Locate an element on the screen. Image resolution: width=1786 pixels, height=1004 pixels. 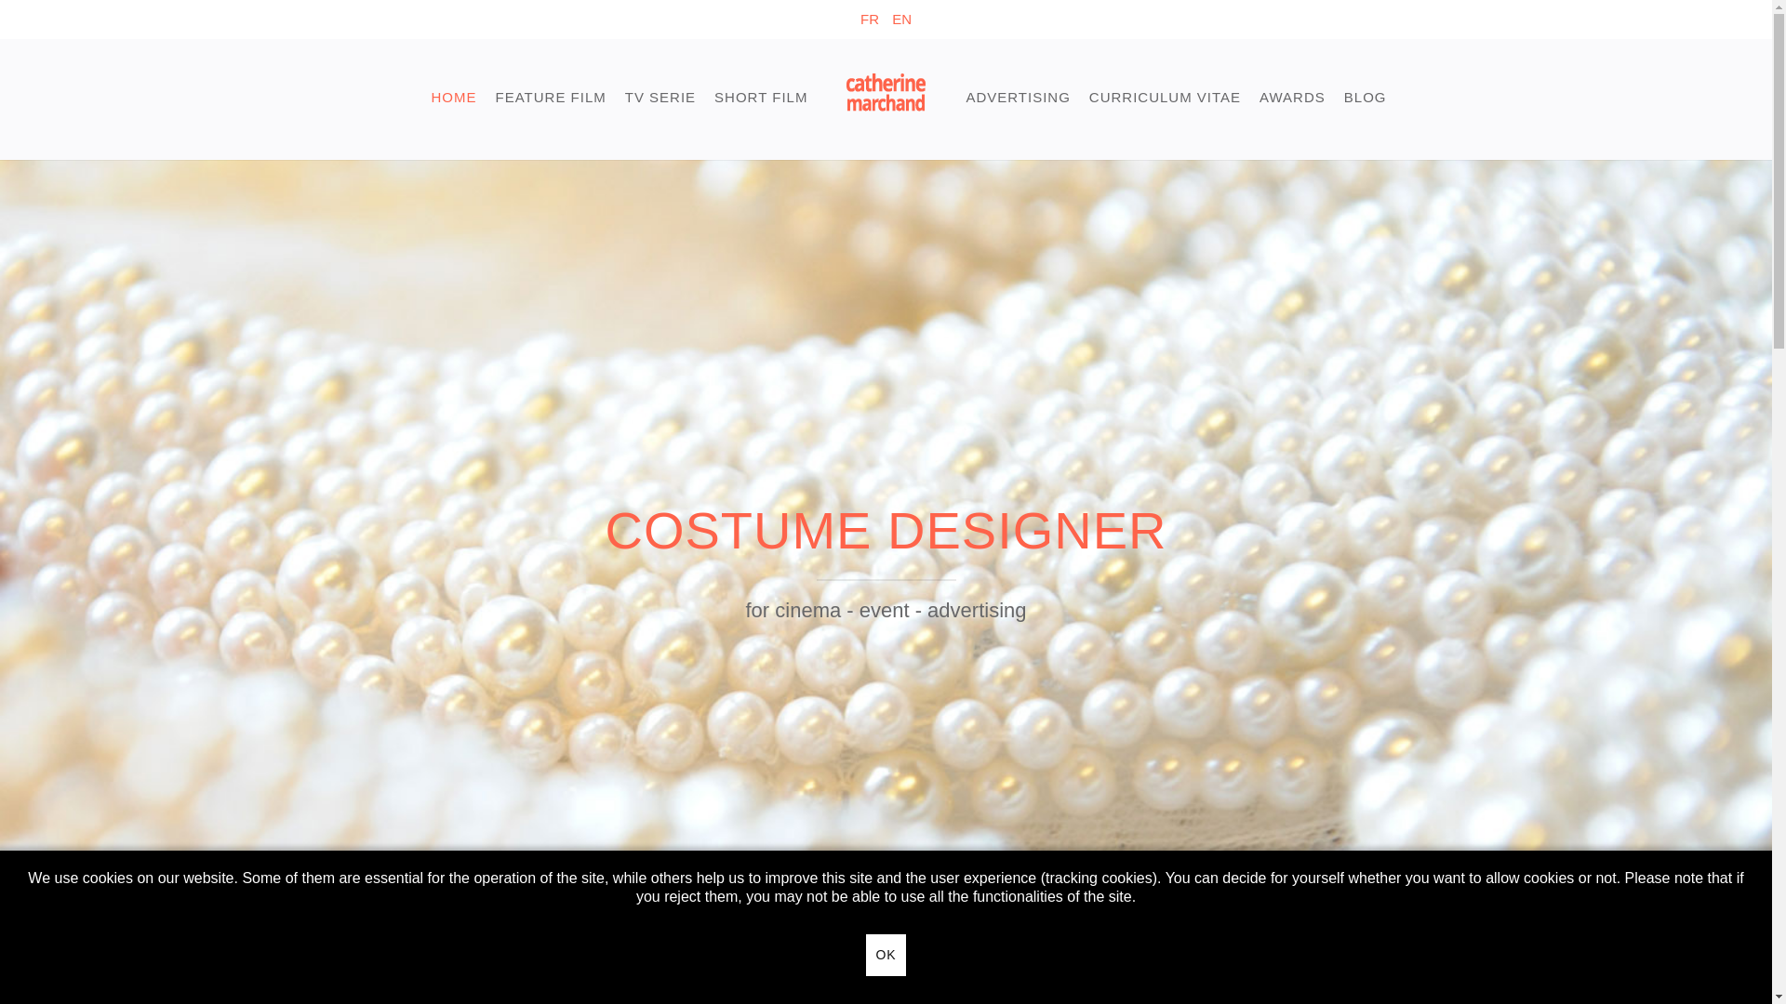
EN is located at coordinates (901, 19).